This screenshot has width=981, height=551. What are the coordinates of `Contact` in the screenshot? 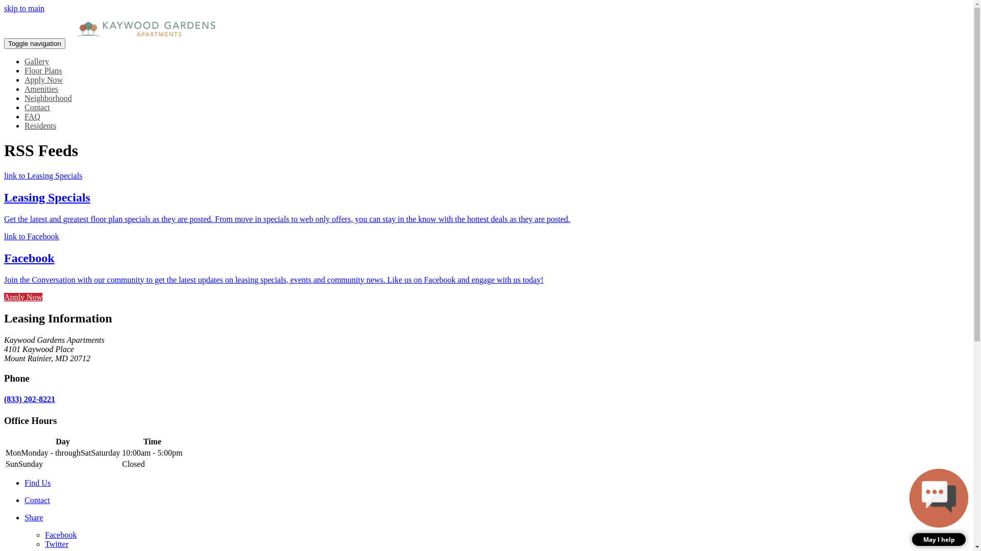 It's located at (497, 500).